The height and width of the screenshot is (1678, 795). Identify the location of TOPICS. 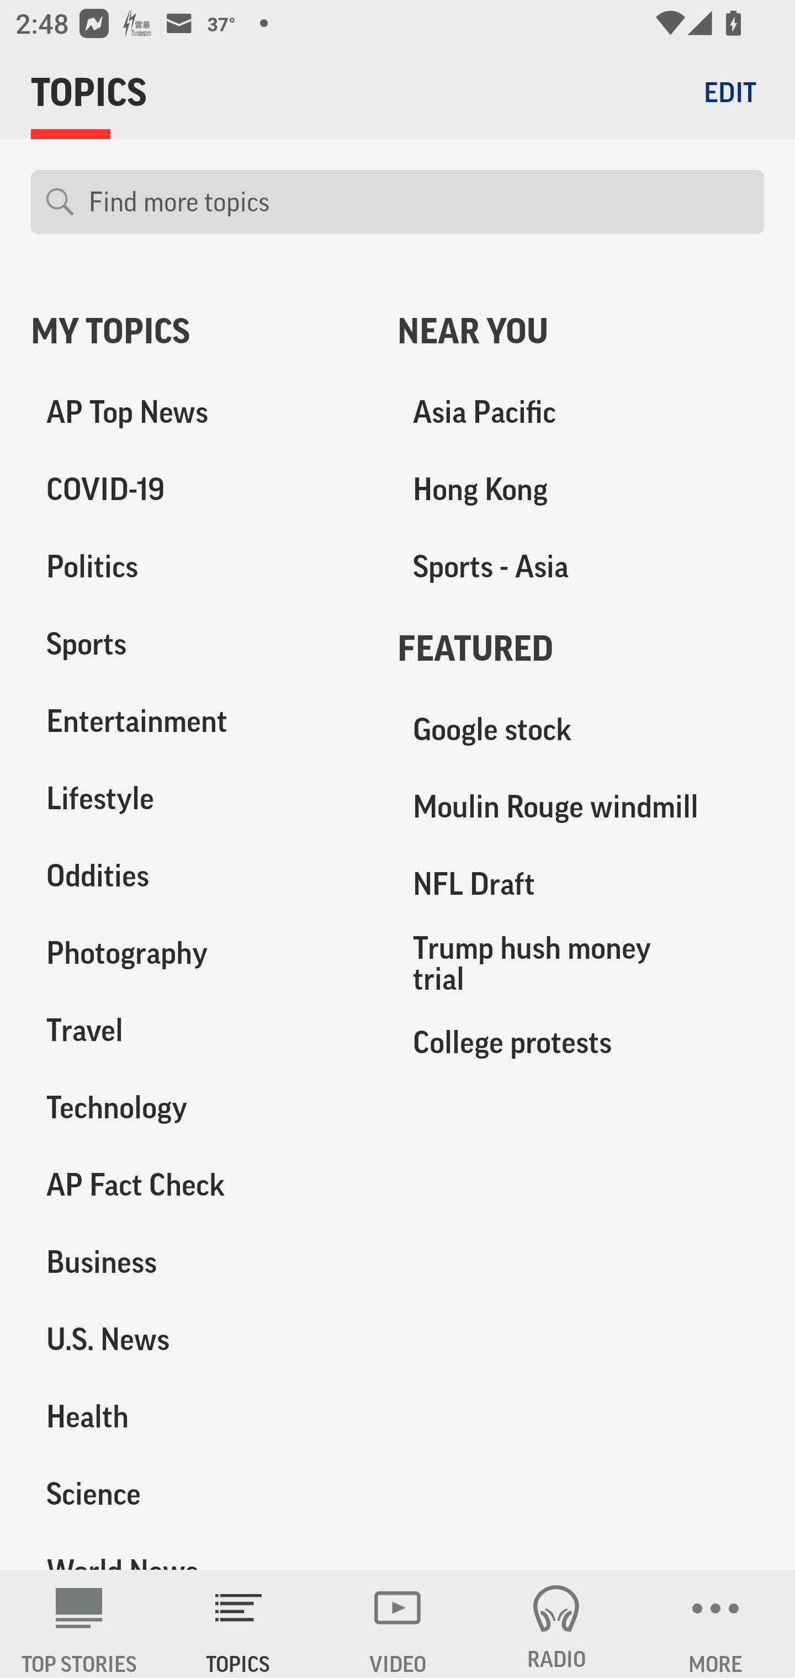
(239, 1624).